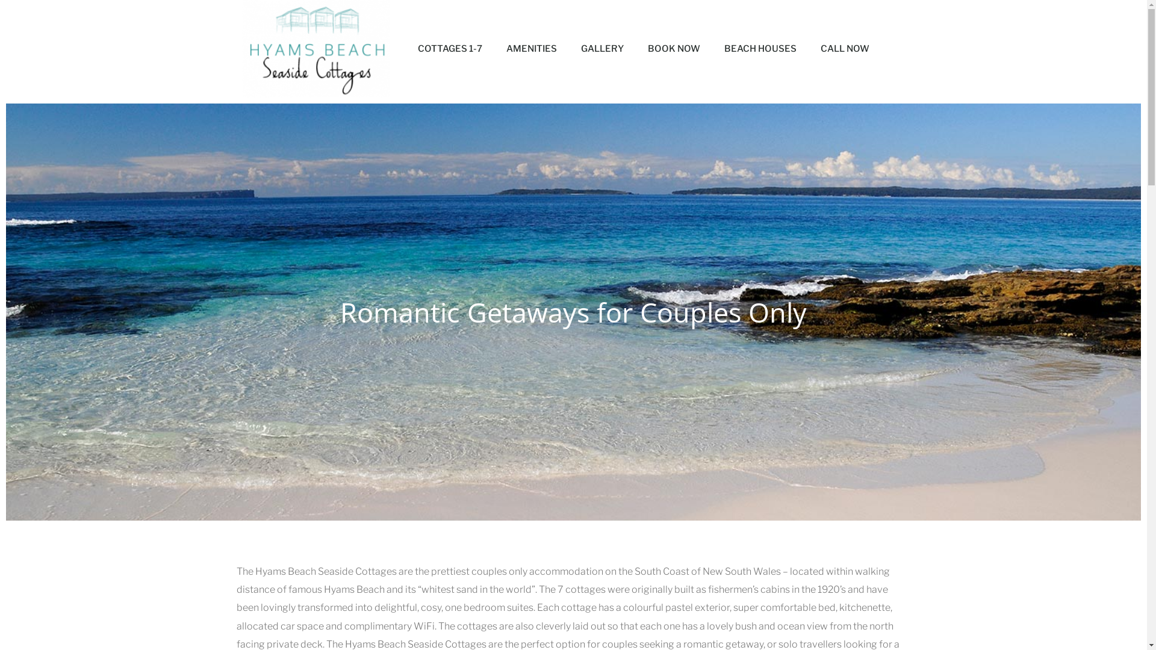 Image resolution: width=1156 pixels, height=650 pixels. I want to click on CALL NOW, so click(845, 49).